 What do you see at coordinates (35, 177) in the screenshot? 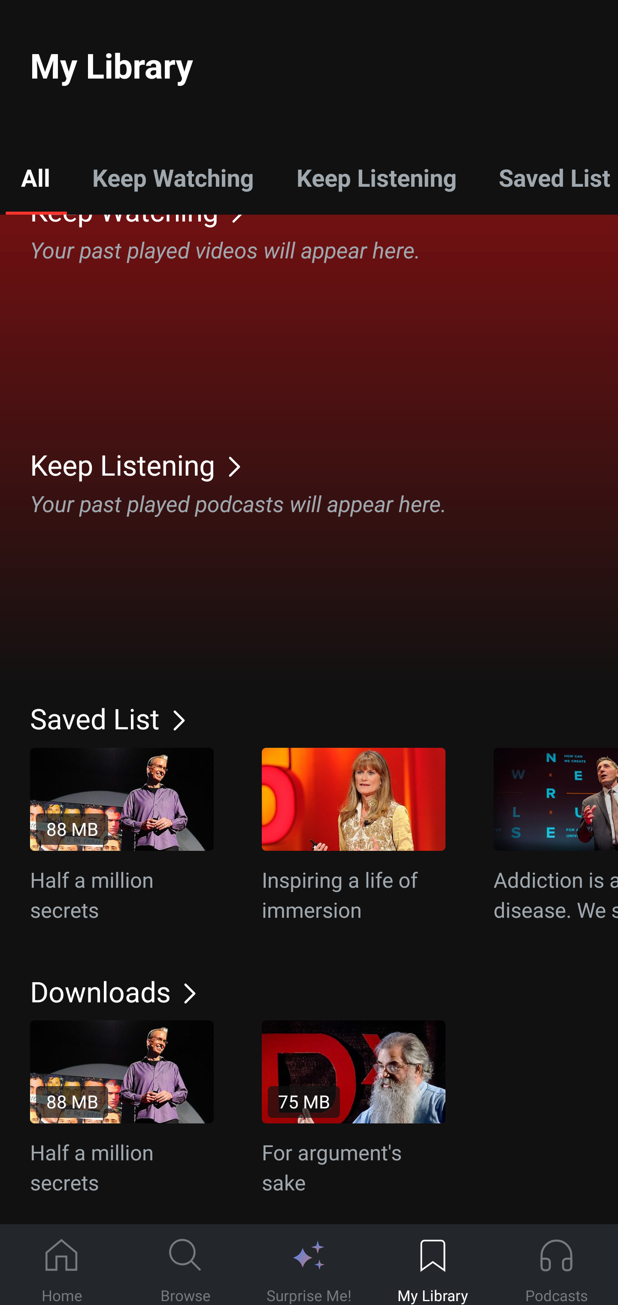
I see `All` at bounding box center [35, 177].